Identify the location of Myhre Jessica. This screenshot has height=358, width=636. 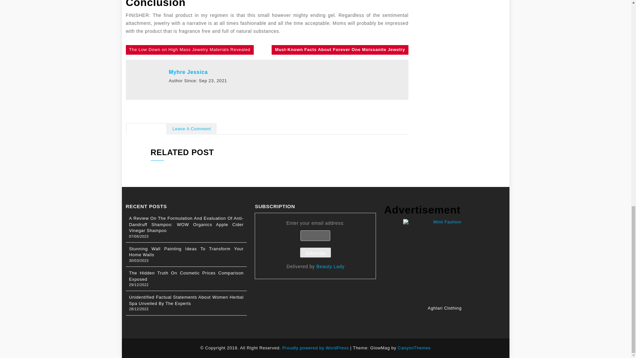
(188, 72).